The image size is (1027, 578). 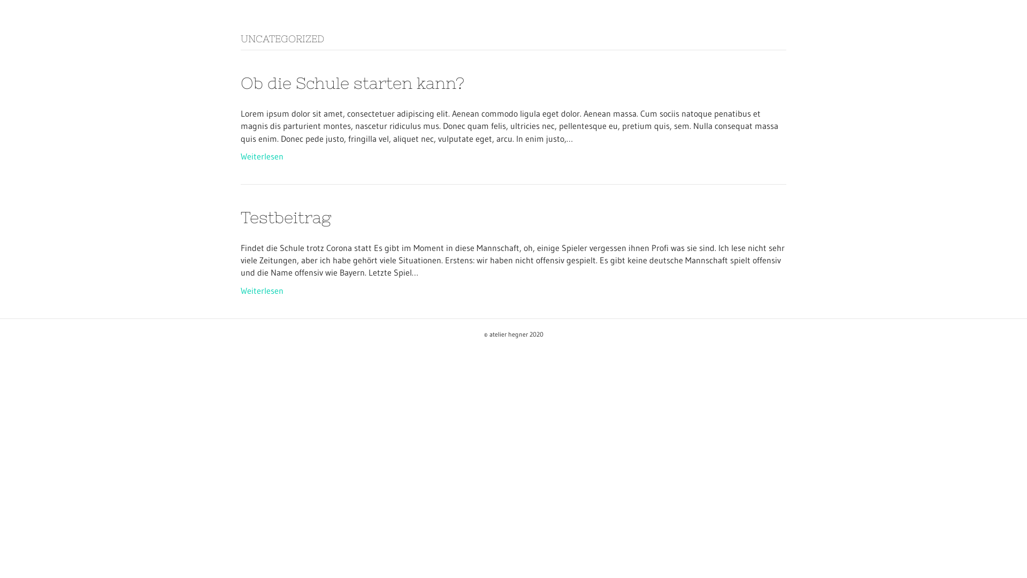 What do you see at coordinates (286, 217) in the screenshot?
I see `Testbeitrag` at bounding box center [286, 217].